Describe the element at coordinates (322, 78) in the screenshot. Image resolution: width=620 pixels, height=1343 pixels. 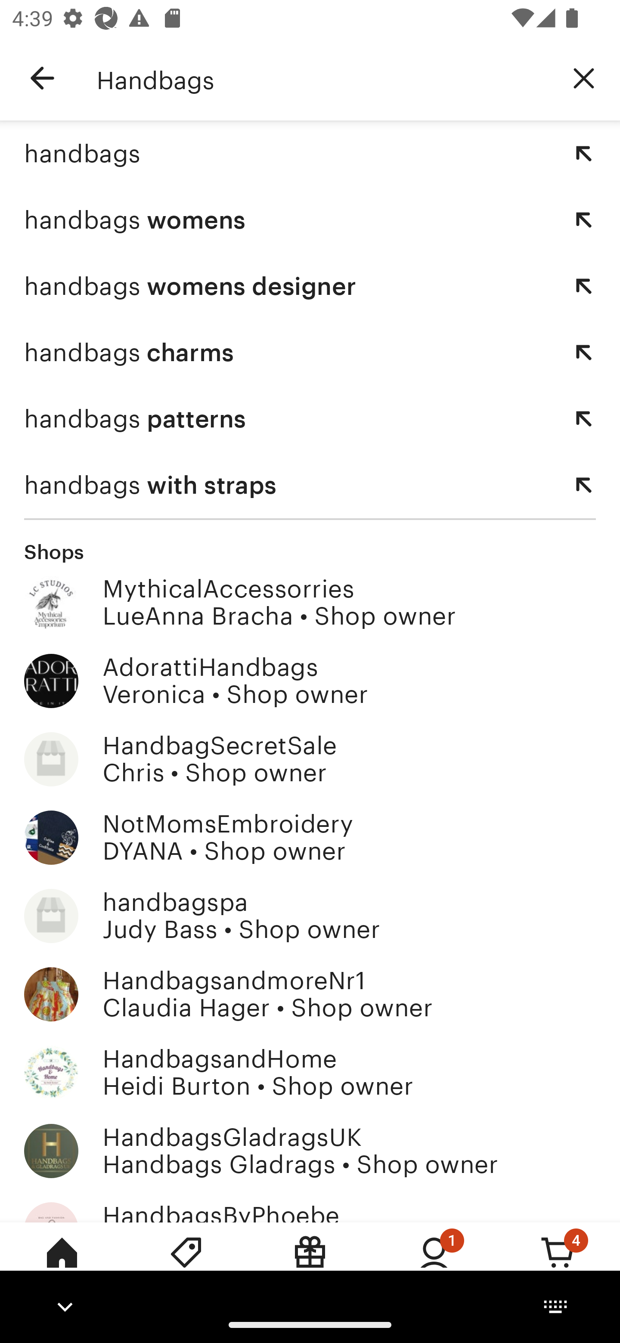
I see `Handbags` at that location.